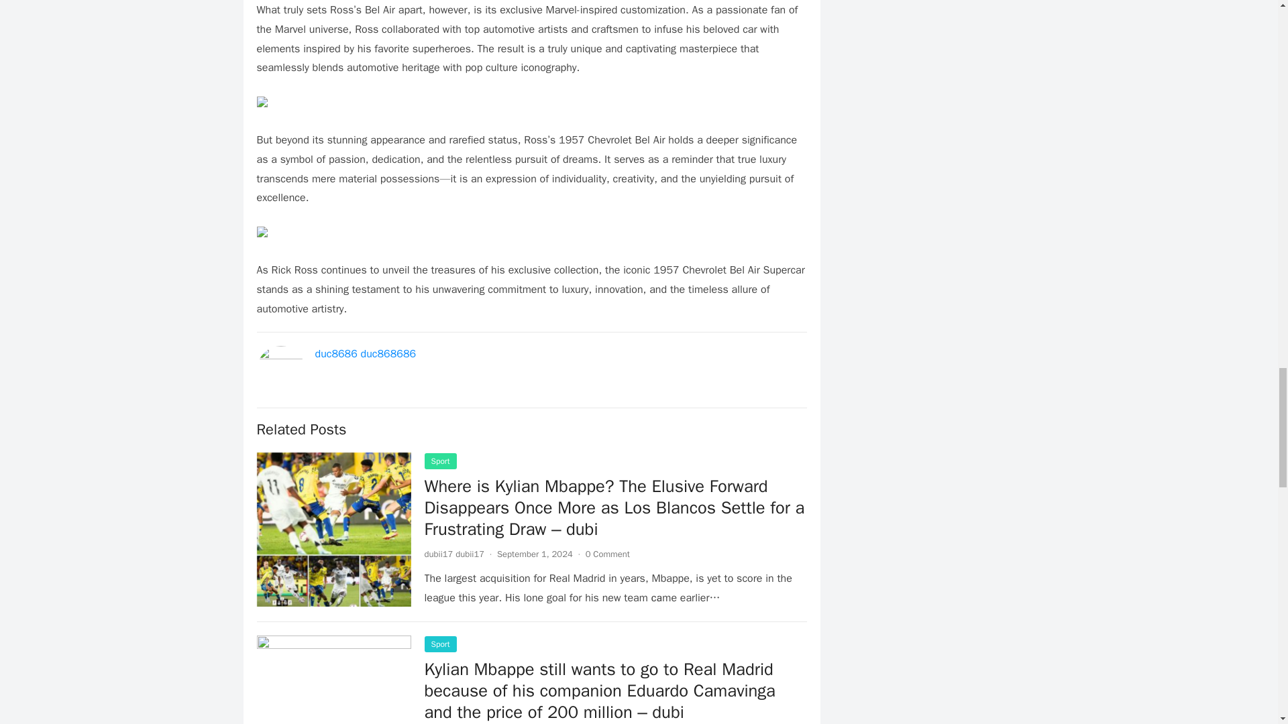 This screenshot has width=1288, height=724. What do you see at coordinates (366, 354) in the screenshot?
I see `duc8686 duc868686` at bounding box center [366, 354].